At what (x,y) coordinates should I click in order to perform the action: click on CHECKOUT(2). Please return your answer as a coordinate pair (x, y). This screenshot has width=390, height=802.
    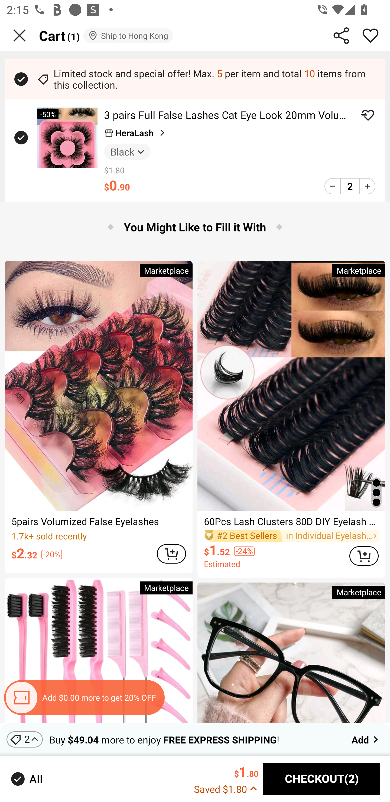
    Looking at the image, I should click on (322, 779).